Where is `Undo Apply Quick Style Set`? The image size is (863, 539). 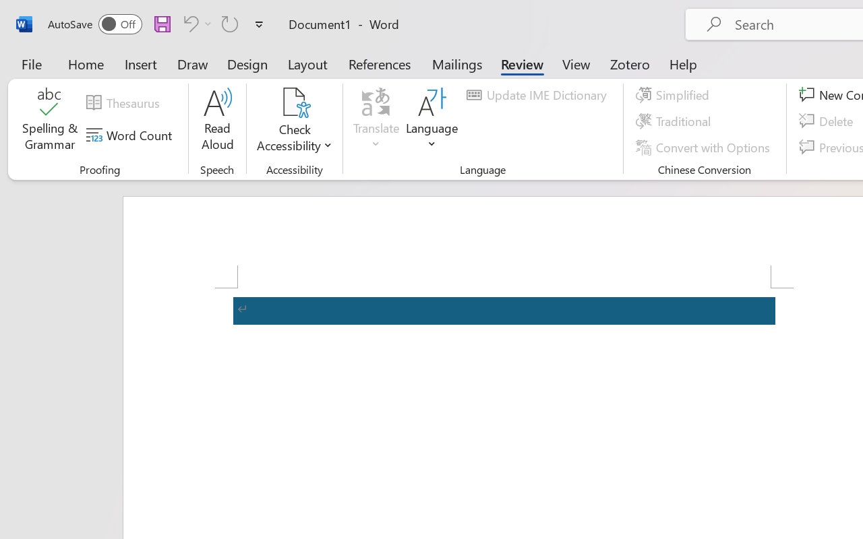
Undo Apply Quick Style Set is located at coordinates (189, 24).